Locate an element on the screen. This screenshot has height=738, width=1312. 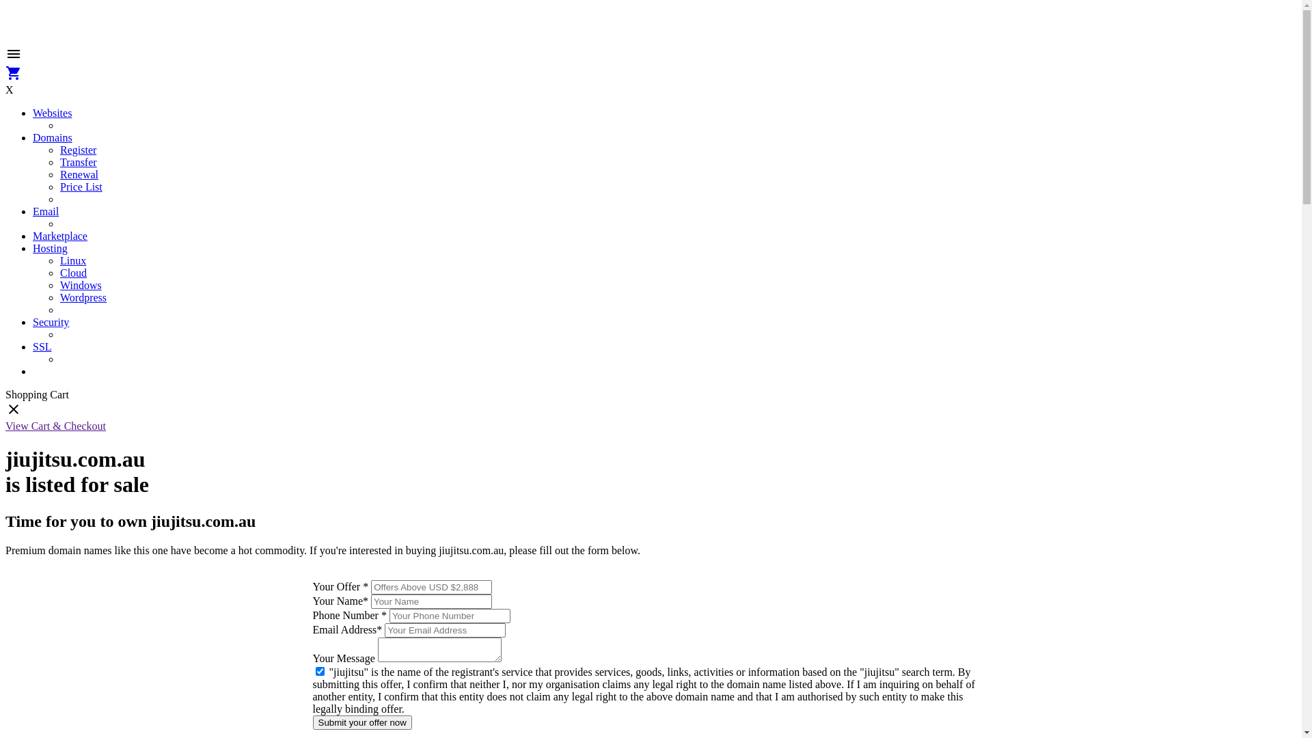
Linux is located at coordinates (73, 261).